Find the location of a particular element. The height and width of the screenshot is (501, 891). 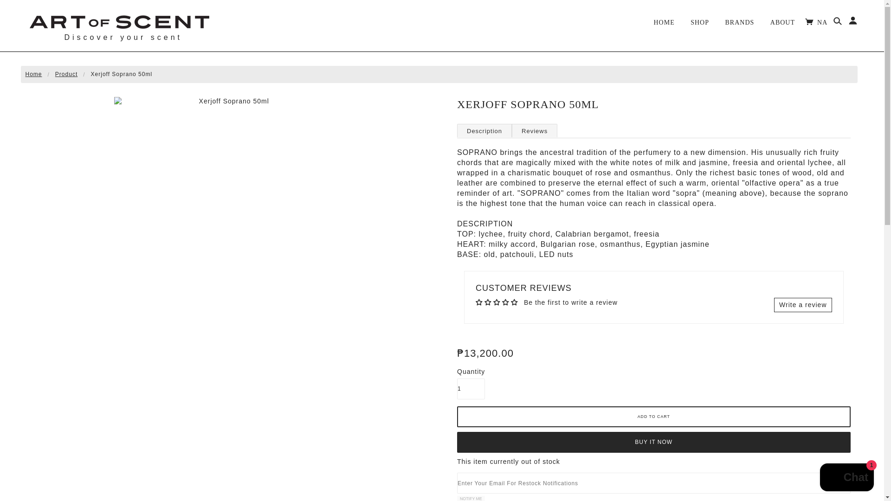

SHOP is located at coordinates (700, 19).